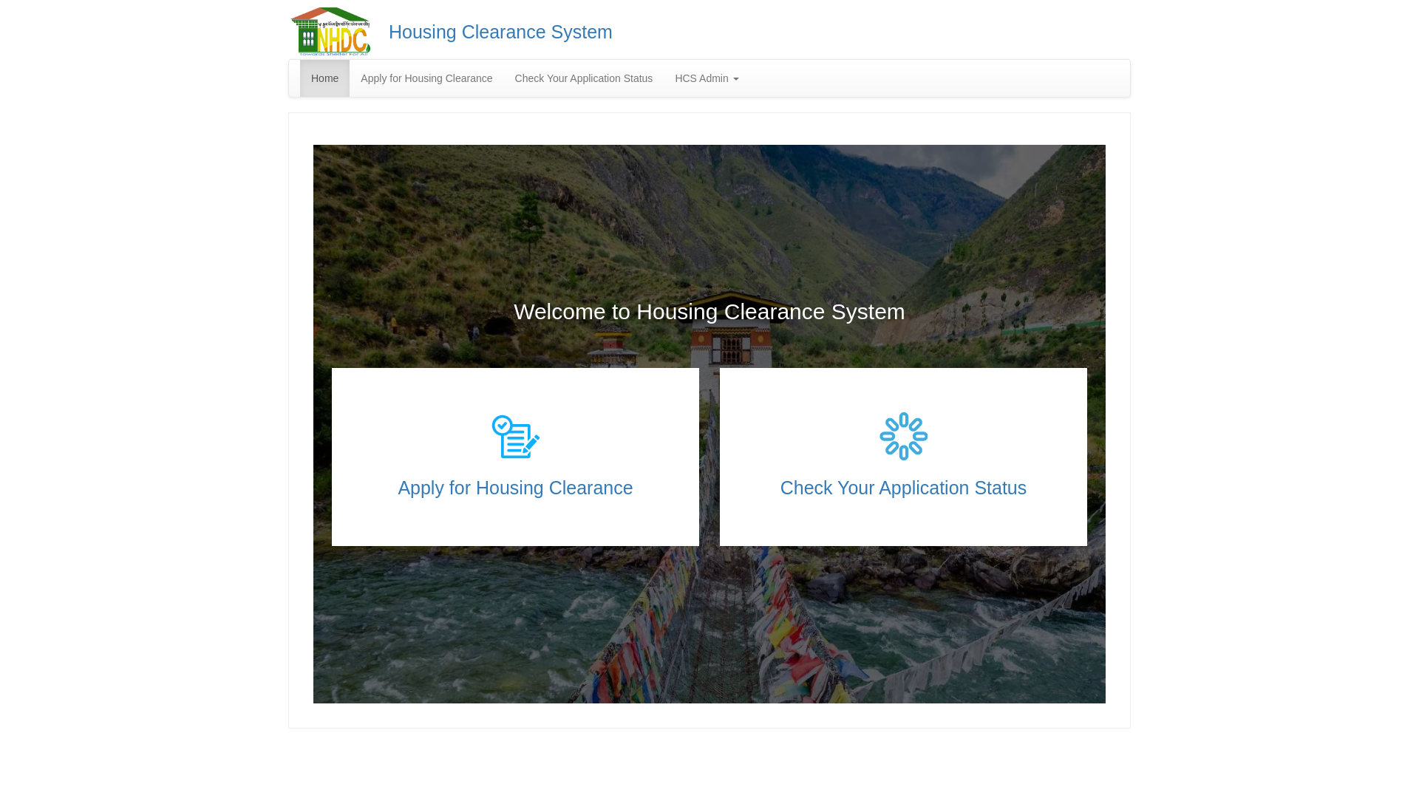 The width and height of the screenshot is (1419, 798). What do you see at coordinates (501, 32) in the screenshot?
I see `Housing Clearance System` at bounding box center [501, 32].